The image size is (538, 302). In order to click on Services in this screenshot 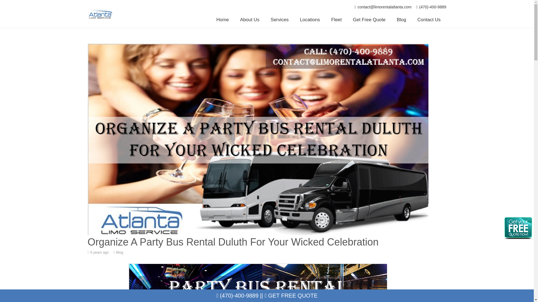, I will do `click(280, 20)`.